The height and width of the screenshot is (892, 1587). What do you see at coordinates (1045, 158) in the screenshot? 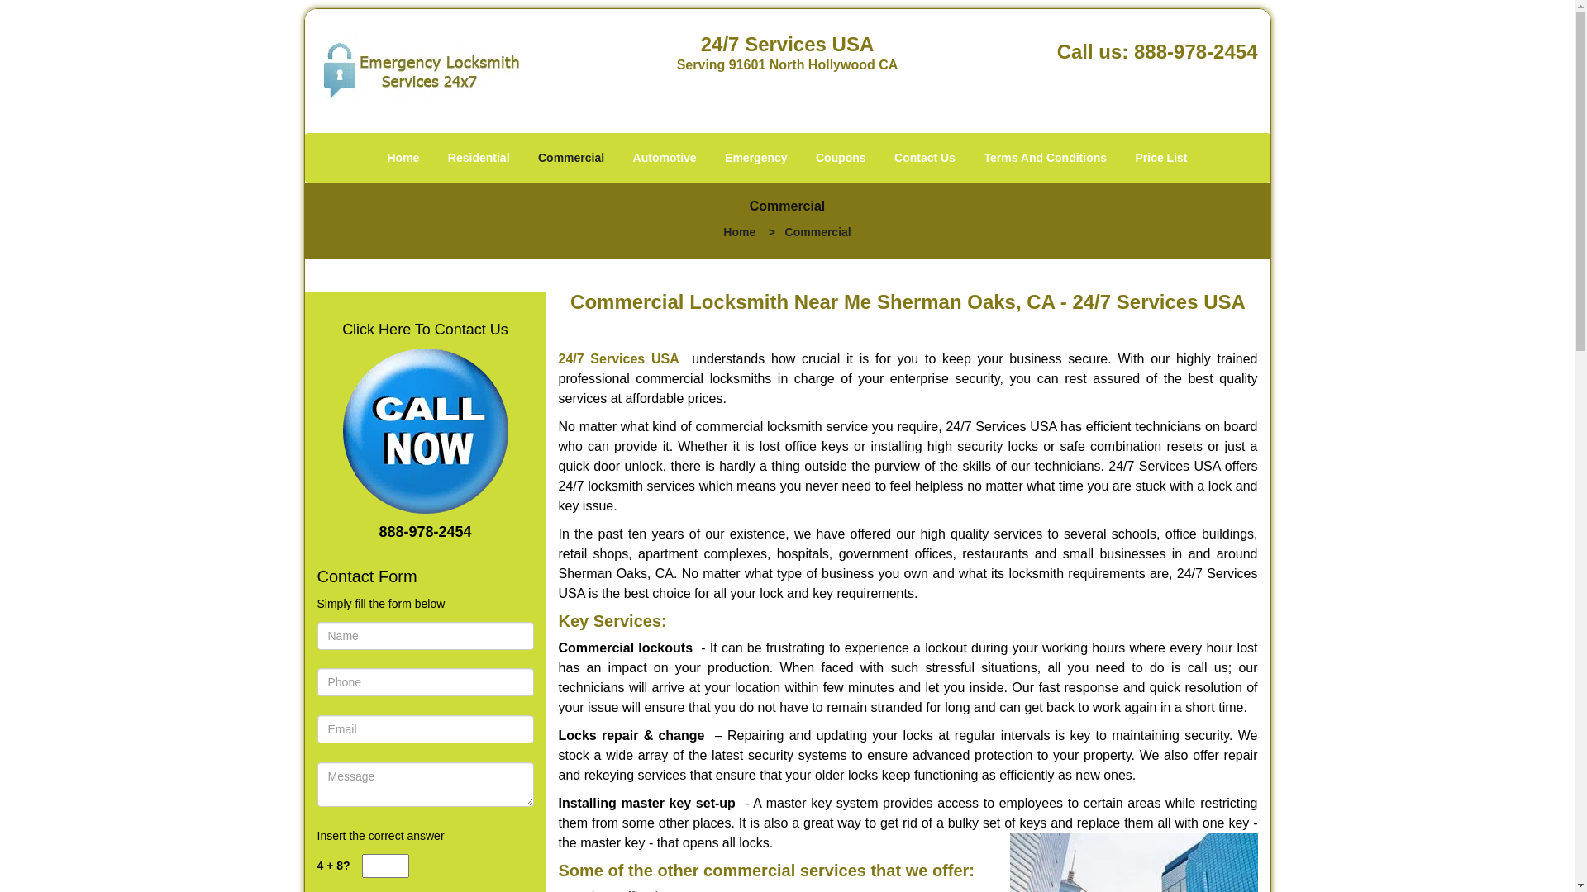
I see `Terms And Conditions` at bounding box center [1045, 158].